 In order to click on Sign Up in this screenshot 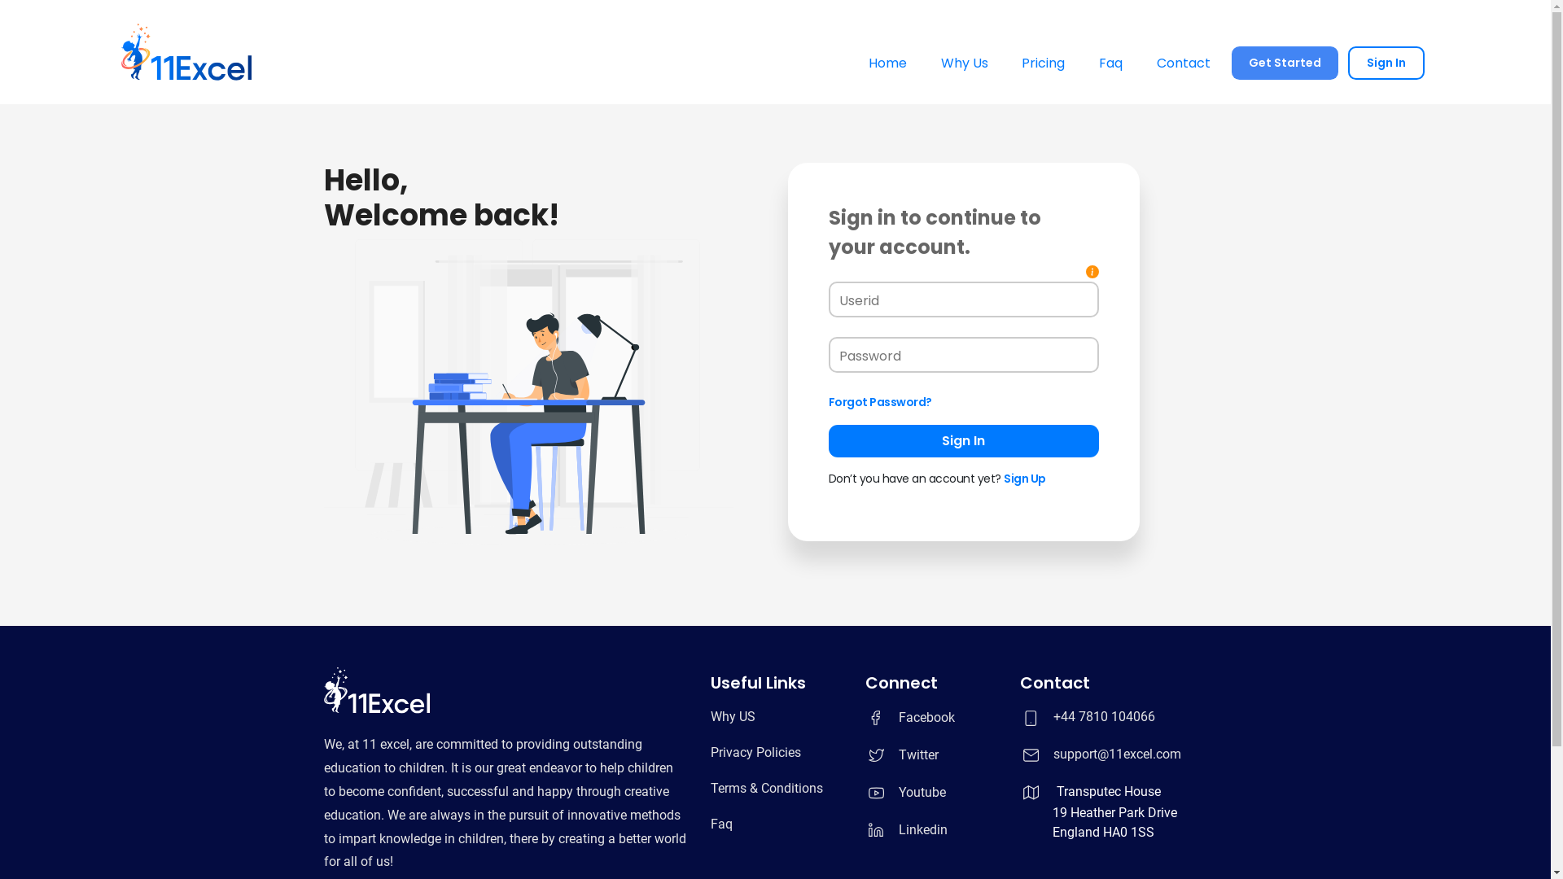, I will do `click(1025, 479)`.